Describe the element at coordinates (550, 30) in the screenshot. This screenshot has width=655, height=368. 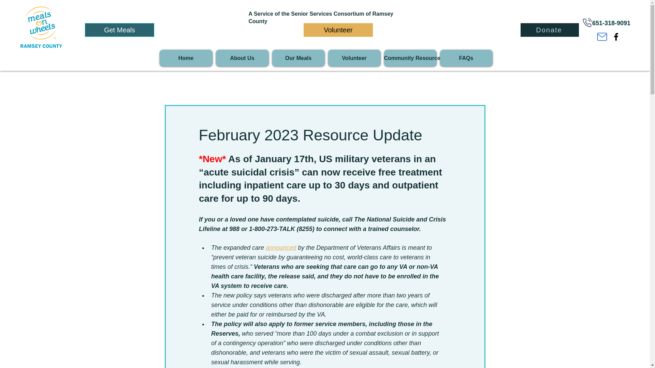
I see `Donate` at that location.